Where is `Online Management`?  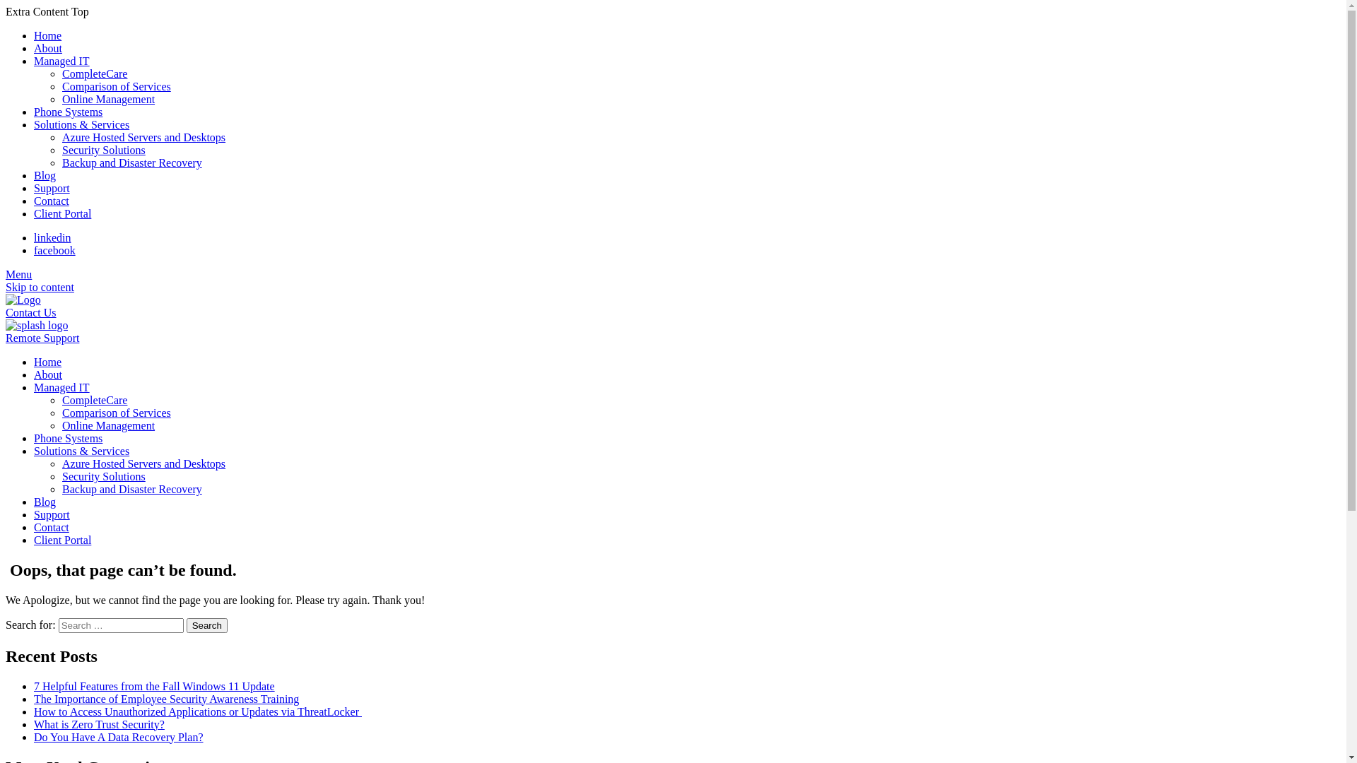
Online Management is located at coordinates (109, 425).